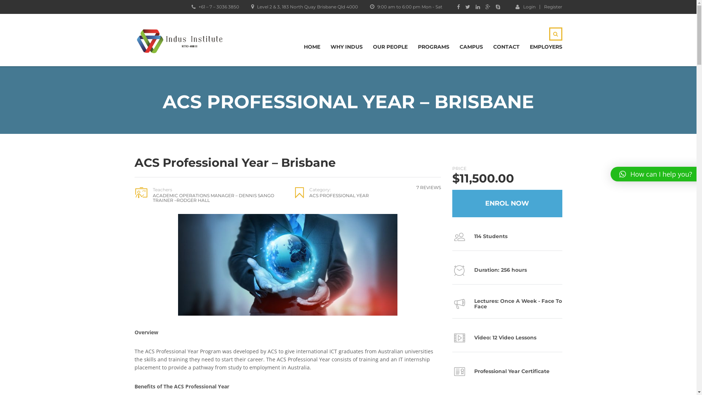 This screenshot has height=395, width=702. Describe the element at coordinates (553, 7) in the screenshot. I see `Register` at that location.